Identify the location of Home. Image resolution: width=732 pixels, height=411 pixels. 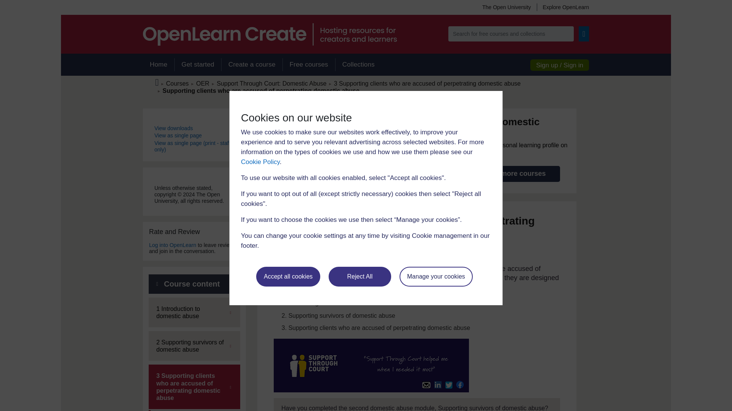
(158, 65).